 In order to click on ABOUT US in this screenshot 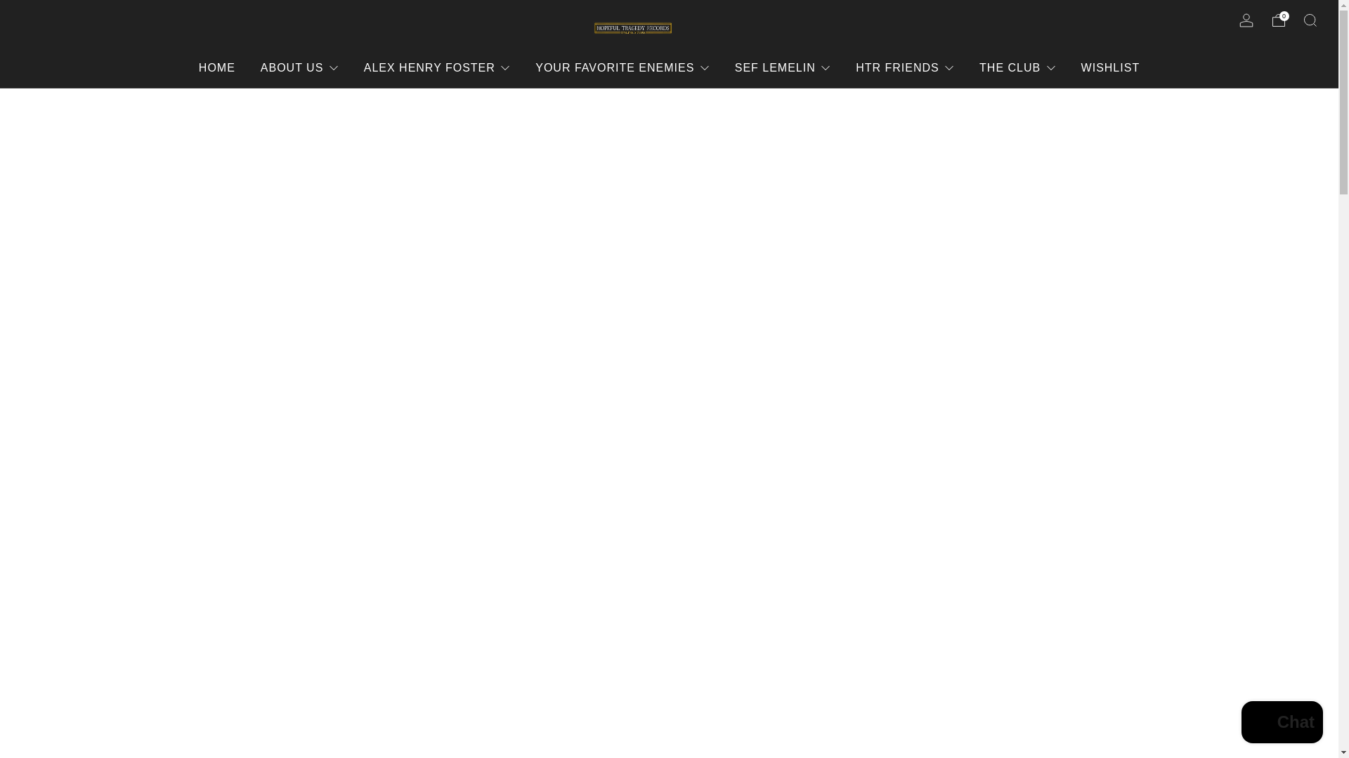, I will do `click(299, 67)`.